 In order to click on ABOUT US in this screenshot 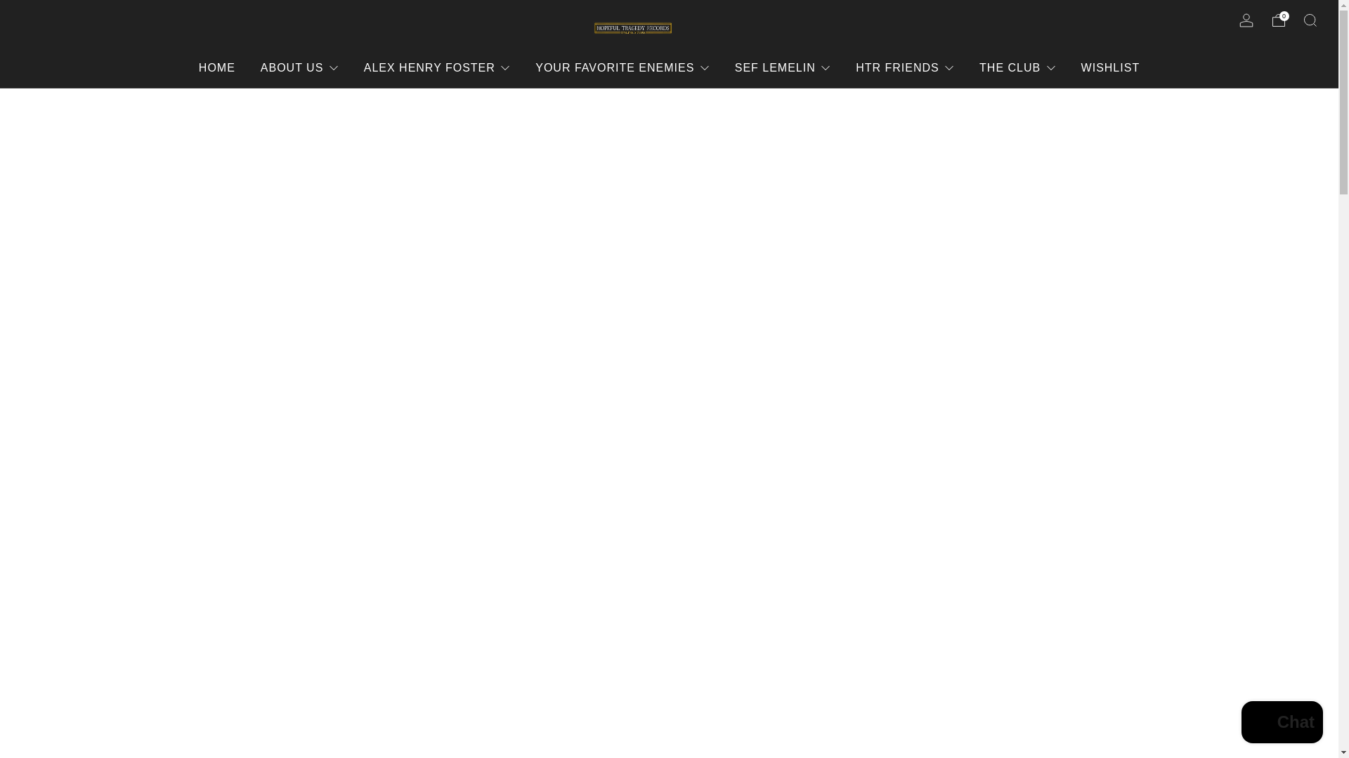, I will do `click(299, 67)`.